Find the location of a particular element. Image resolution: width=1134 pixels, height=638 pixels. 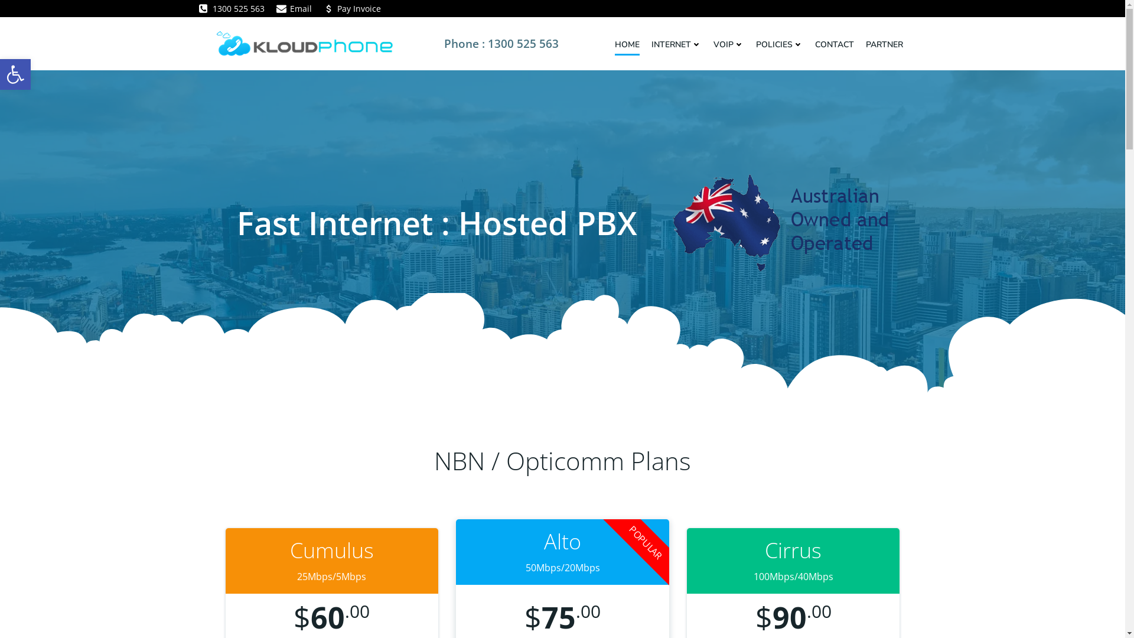

PARTNER is located at coordinates (885, 45).